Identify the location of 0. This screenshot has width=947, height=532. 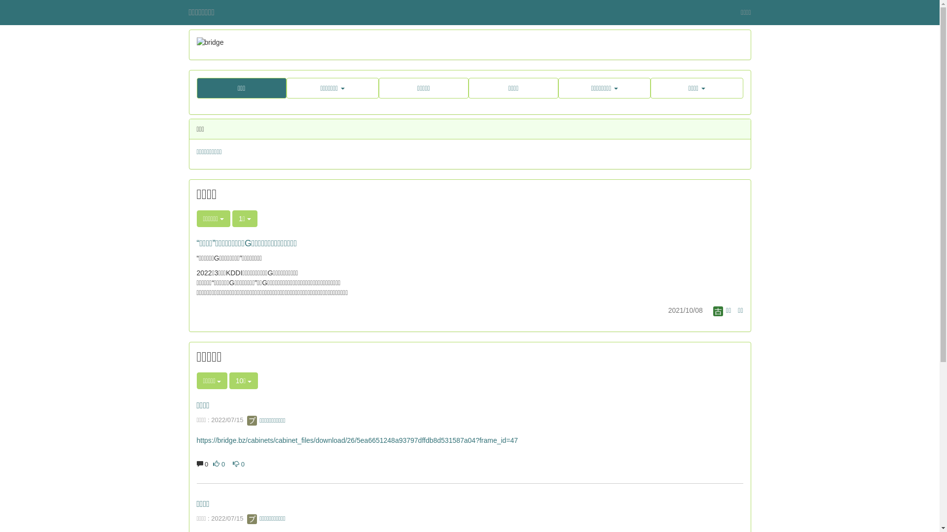
(219, 464).